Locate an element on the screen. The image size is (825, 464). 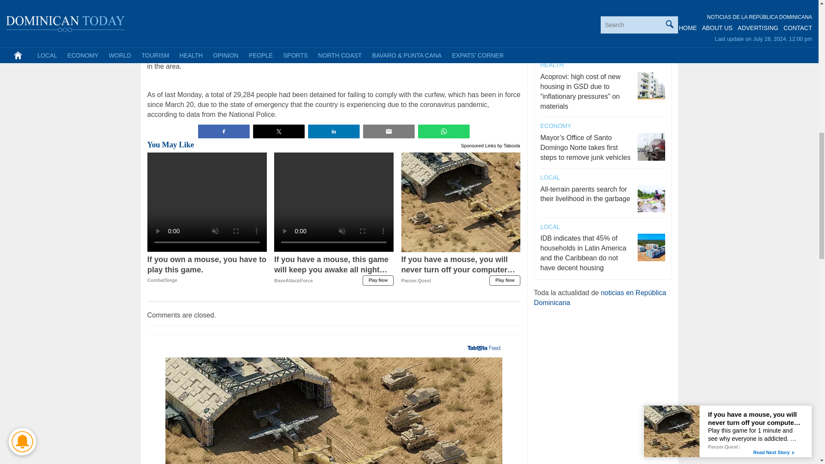
Sponsored Links is located at coordinates (207, 270).